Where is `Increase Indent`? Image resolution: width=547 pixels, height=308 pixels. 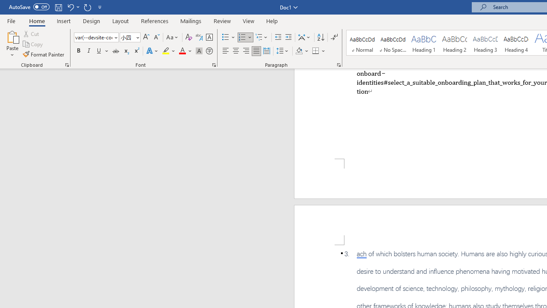 Increase Indent is located at coordinates (288, 38).